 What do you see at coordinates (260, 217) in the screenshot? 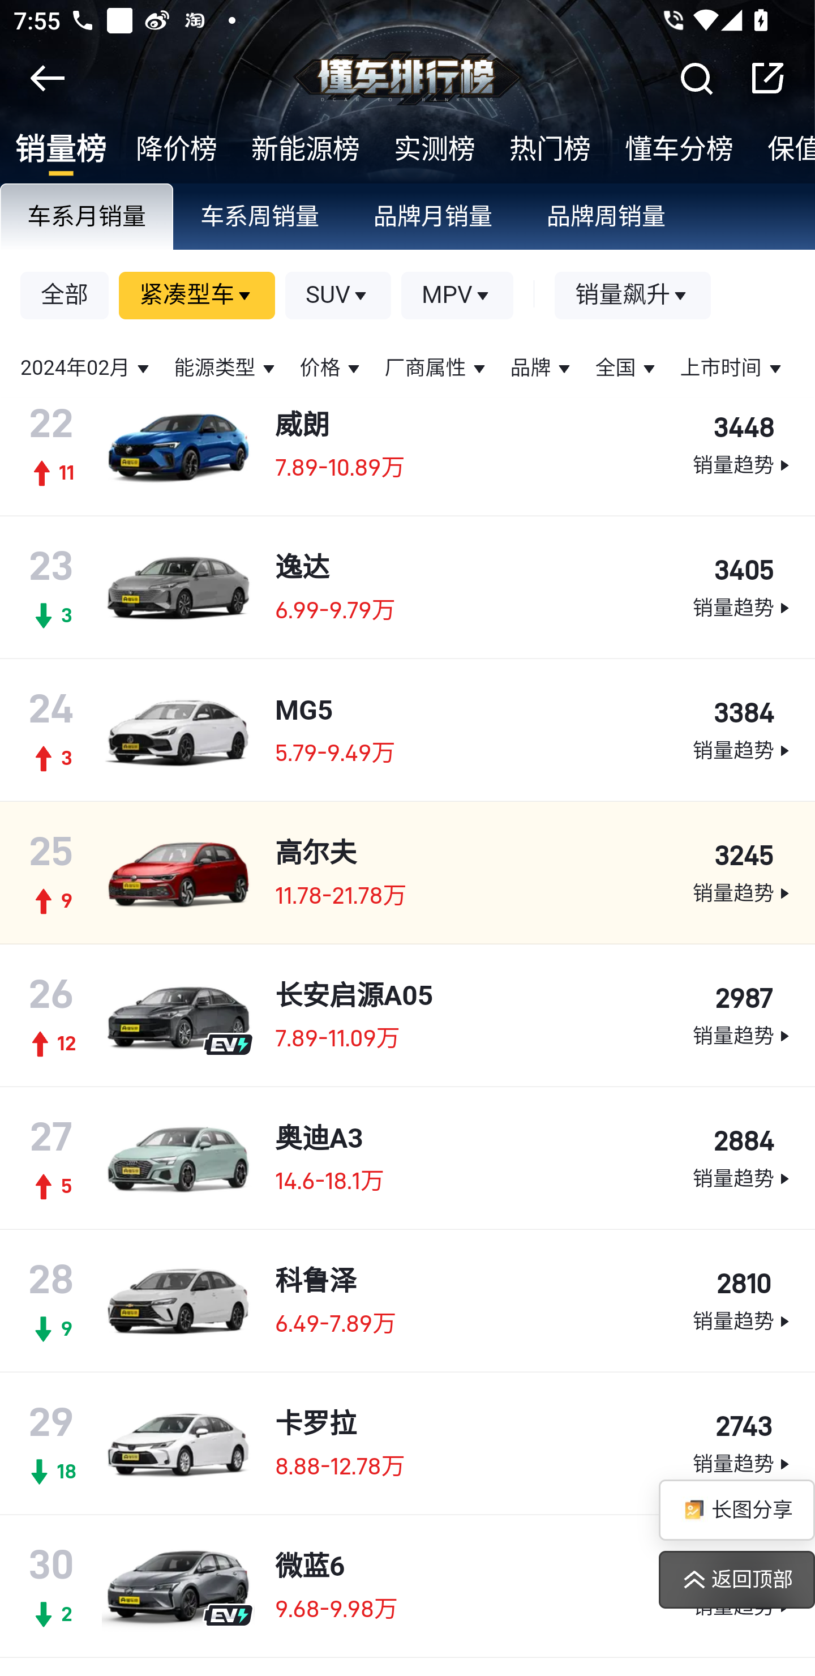
I see `车系周销量` at bounding box center [260, 217].